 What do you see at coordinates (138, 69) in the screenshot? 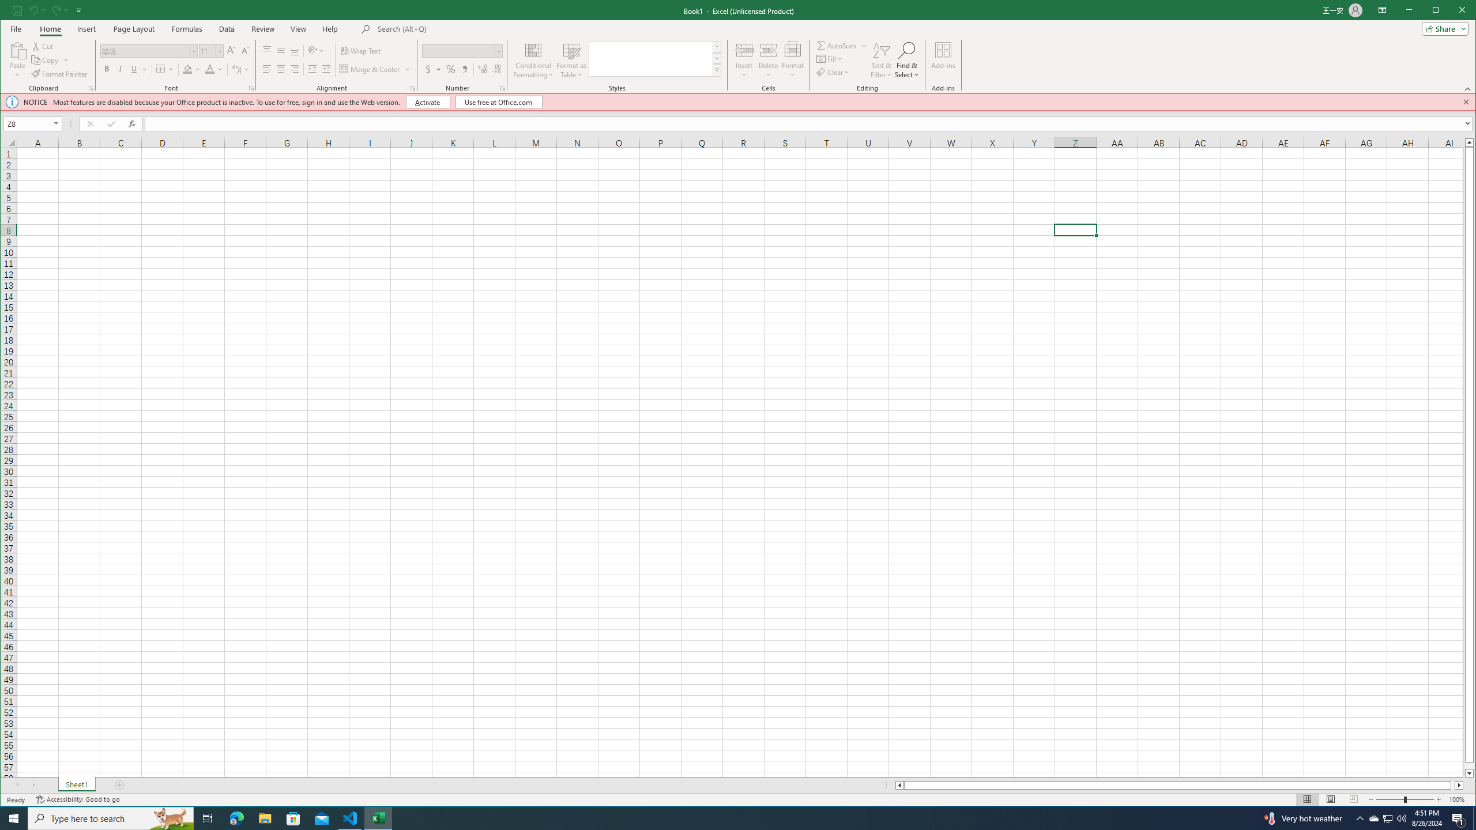
I see `Underline` at bounding box center [138, 69].